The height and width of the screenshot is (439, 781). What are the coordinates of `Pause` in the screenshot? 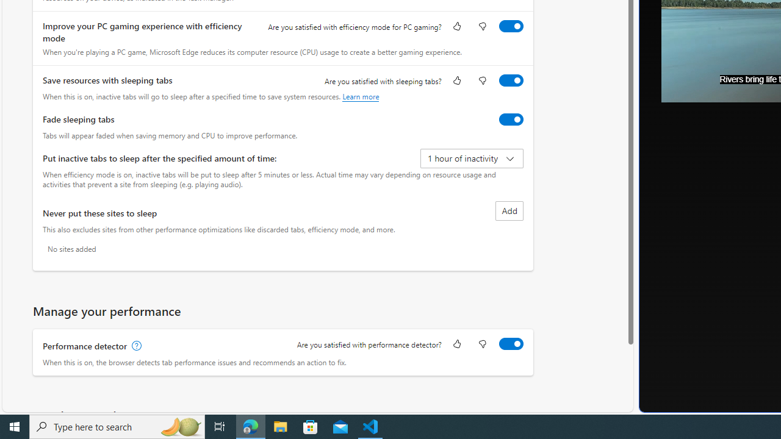 It's located at (680, 89).